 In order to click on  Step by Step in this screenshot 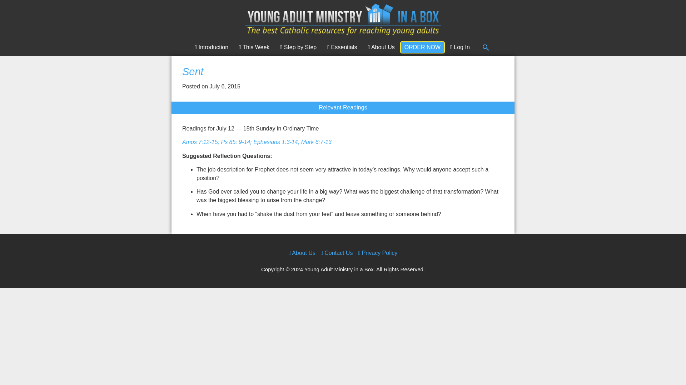, I will do `click(298, 47)`.